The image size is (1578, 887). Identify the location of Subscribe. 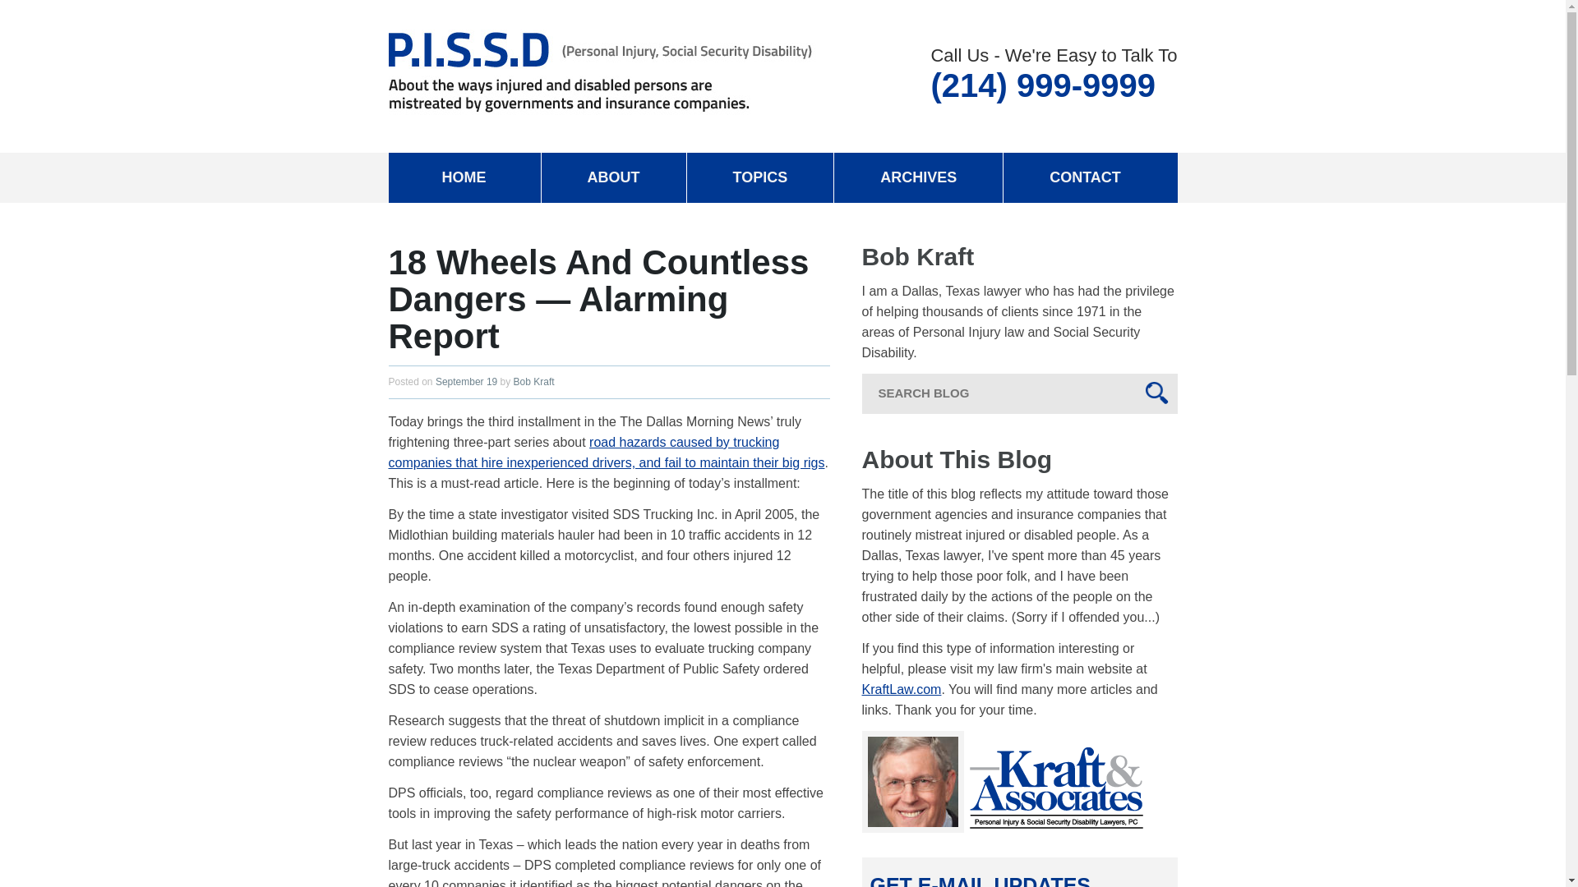
(44, 9).